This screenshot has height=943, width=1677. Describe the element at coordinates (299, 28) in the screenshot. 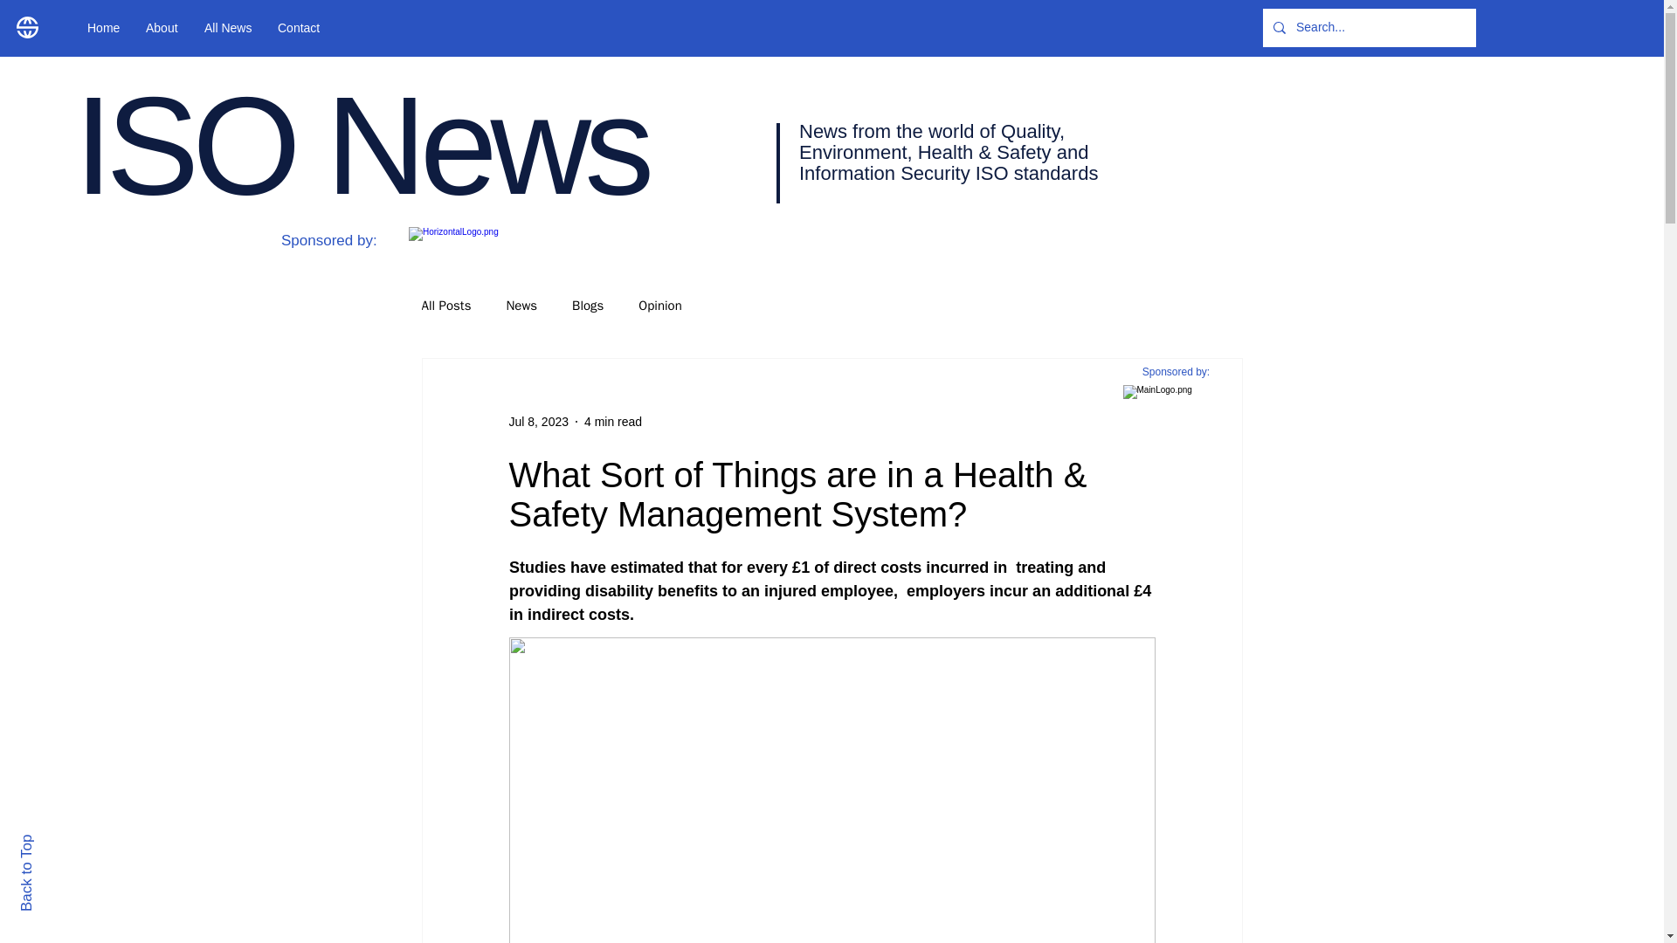

I see `Contact` at that location.